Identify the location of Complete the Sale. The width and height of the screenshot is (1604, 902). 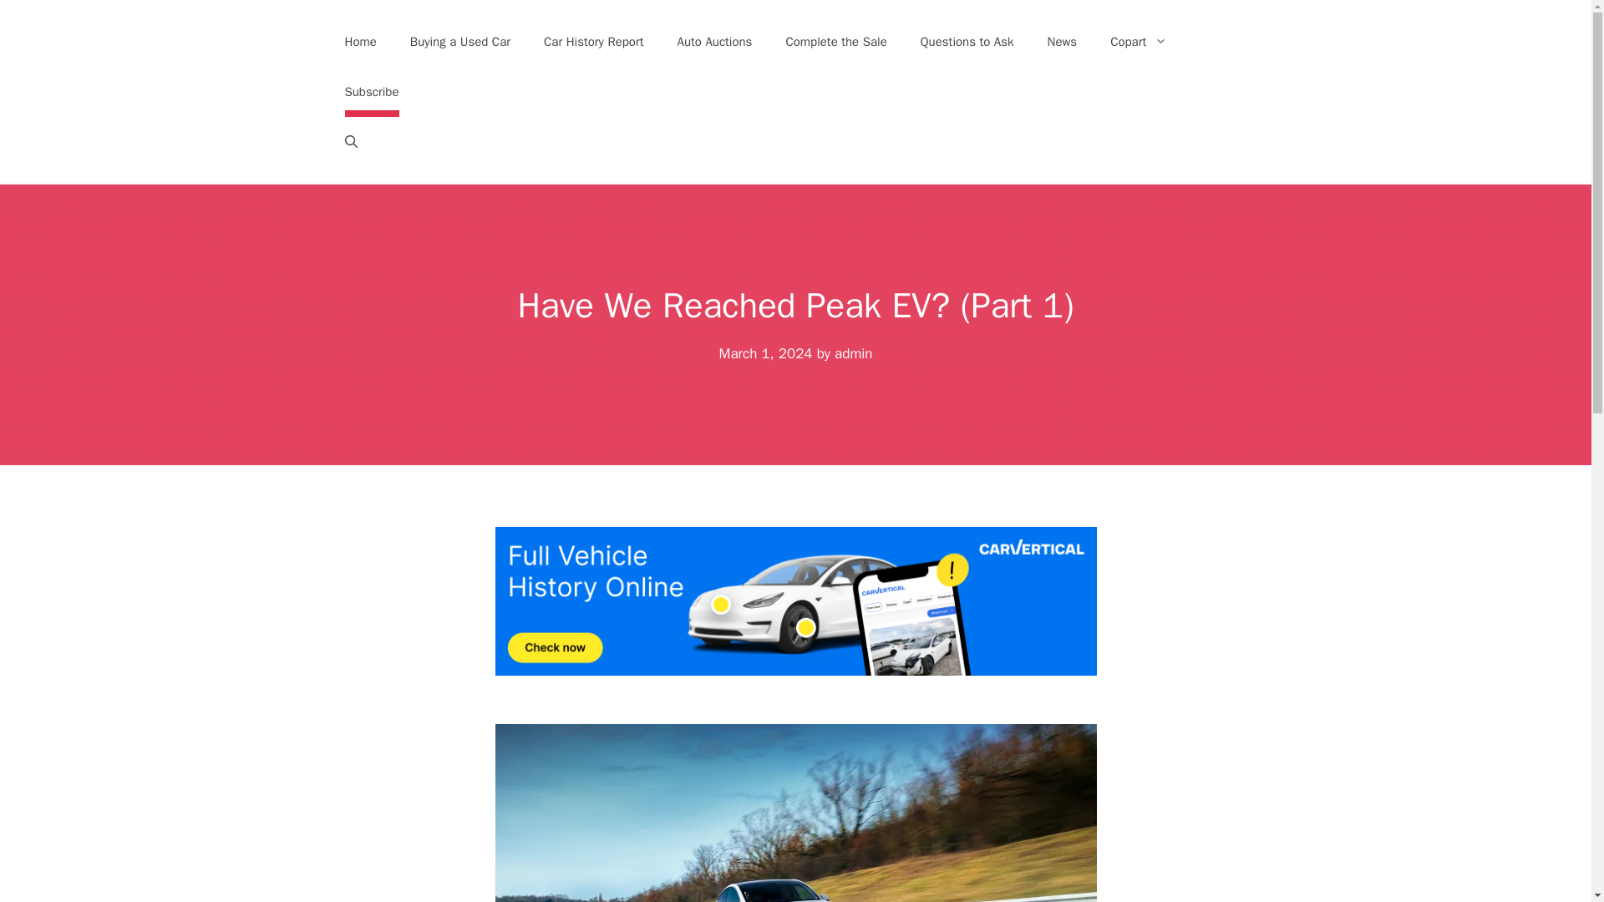
(835, 42).